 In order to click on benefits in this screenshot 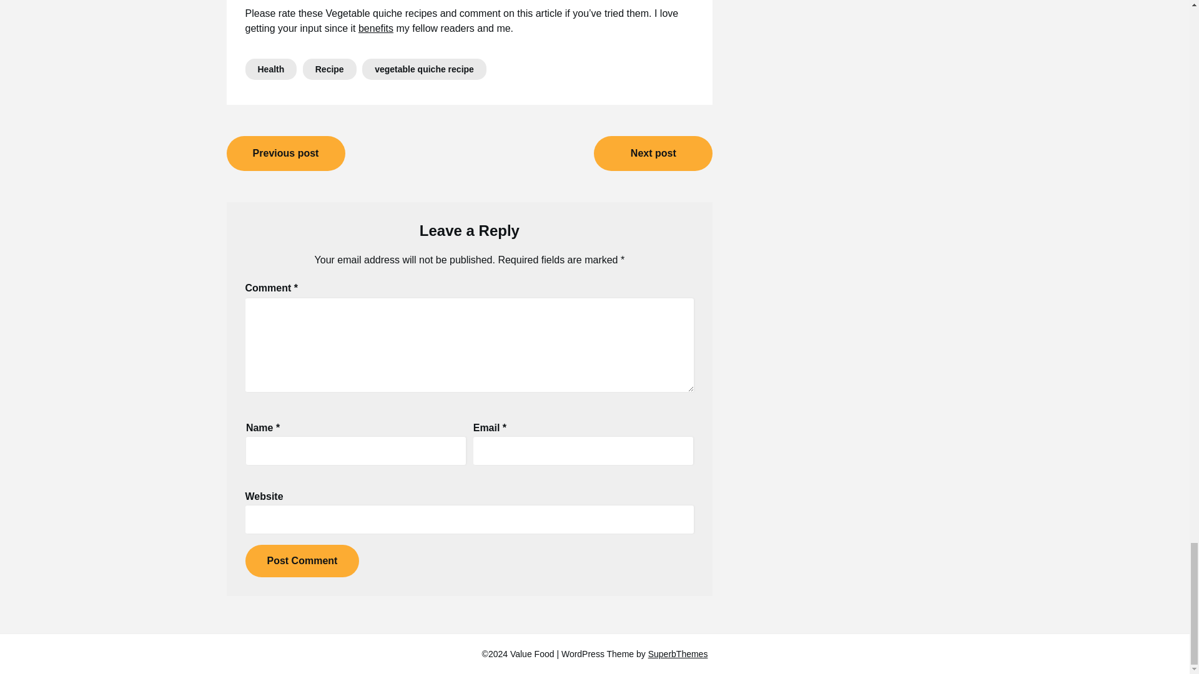, I will do `click(376, 28)`.